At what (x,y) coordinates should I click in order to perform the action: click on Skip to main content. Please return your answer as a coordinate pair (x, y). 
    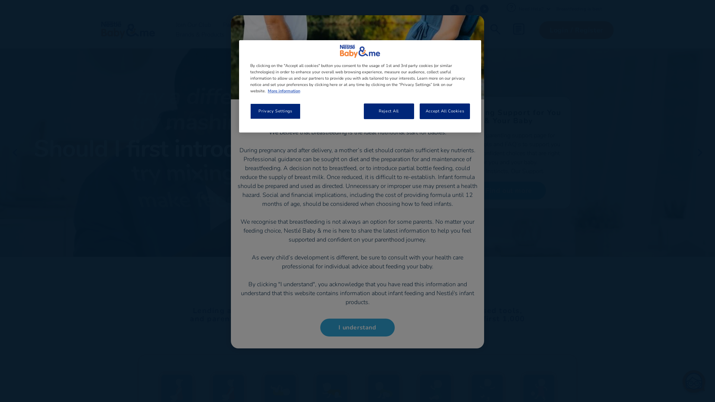
    Looking at the image, I should click on (0, 0).